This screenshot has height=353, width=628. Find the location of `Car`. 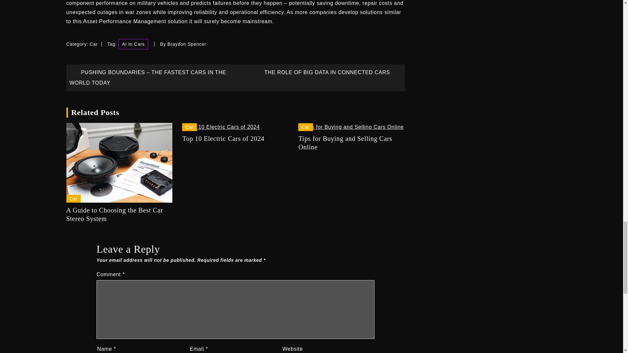

Car is located at coordinates (94, 44).